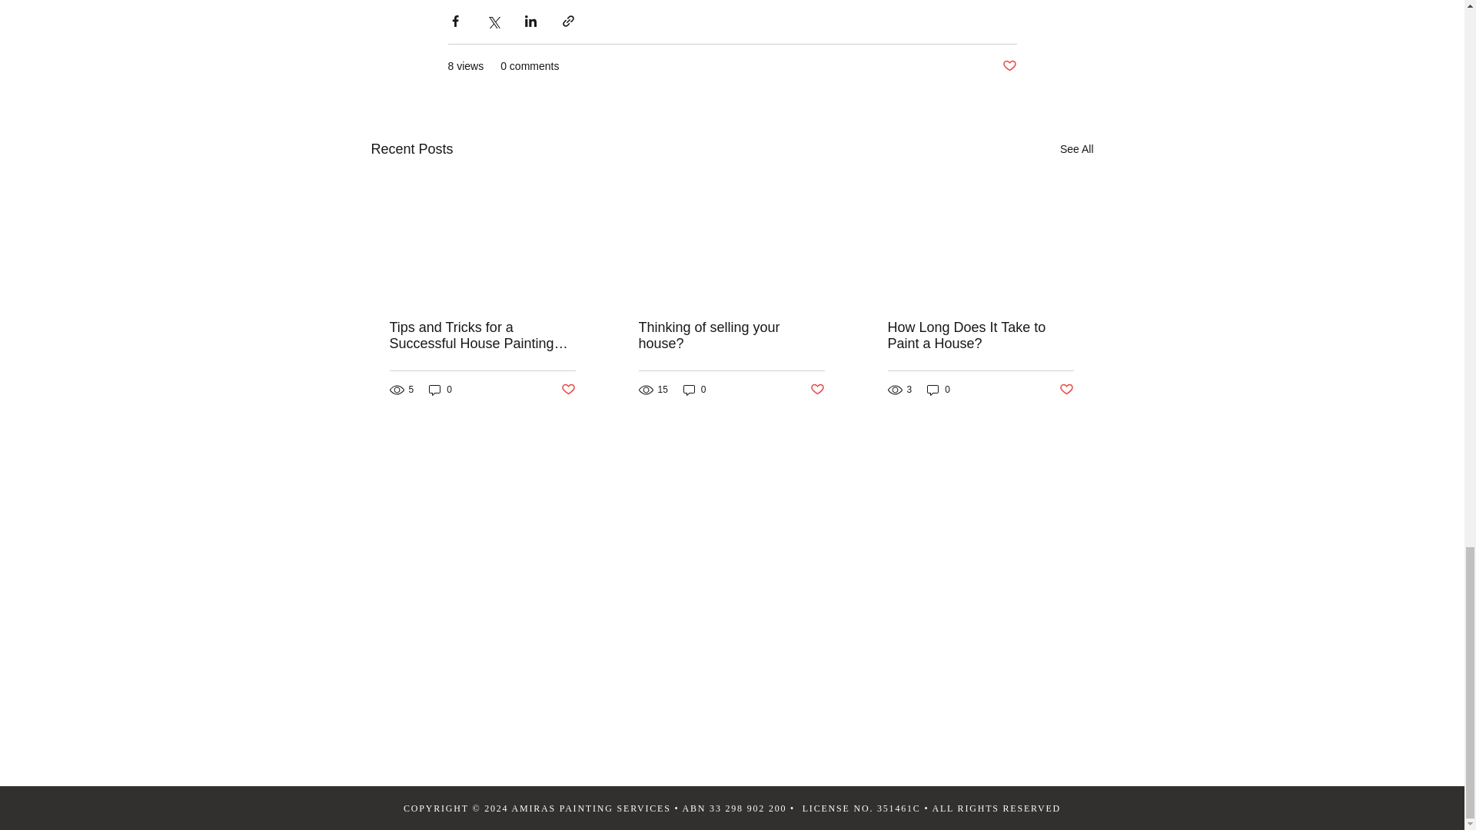  What do you see at coordinates (695, 390) in the screenshot?
I see `0` at bounding box center [695, 390].